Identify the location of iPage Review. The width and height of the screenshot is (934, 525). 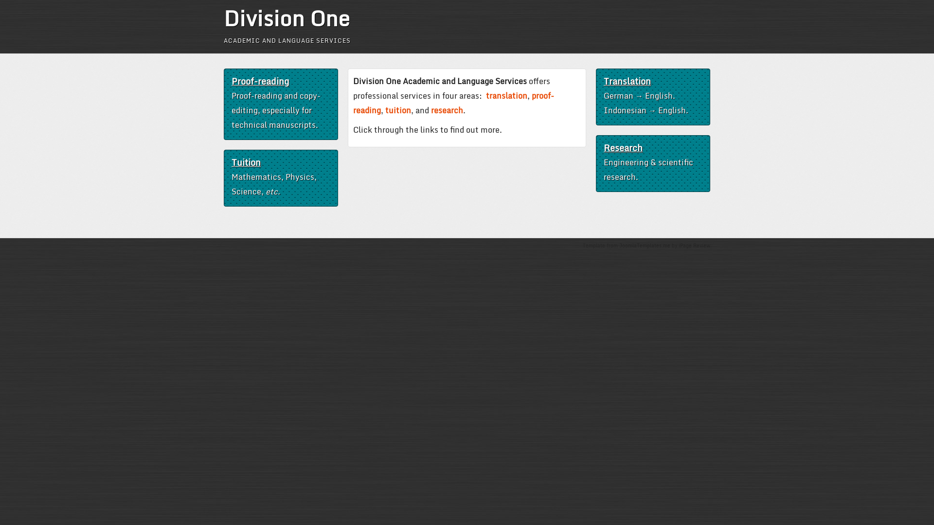
(695, 245).